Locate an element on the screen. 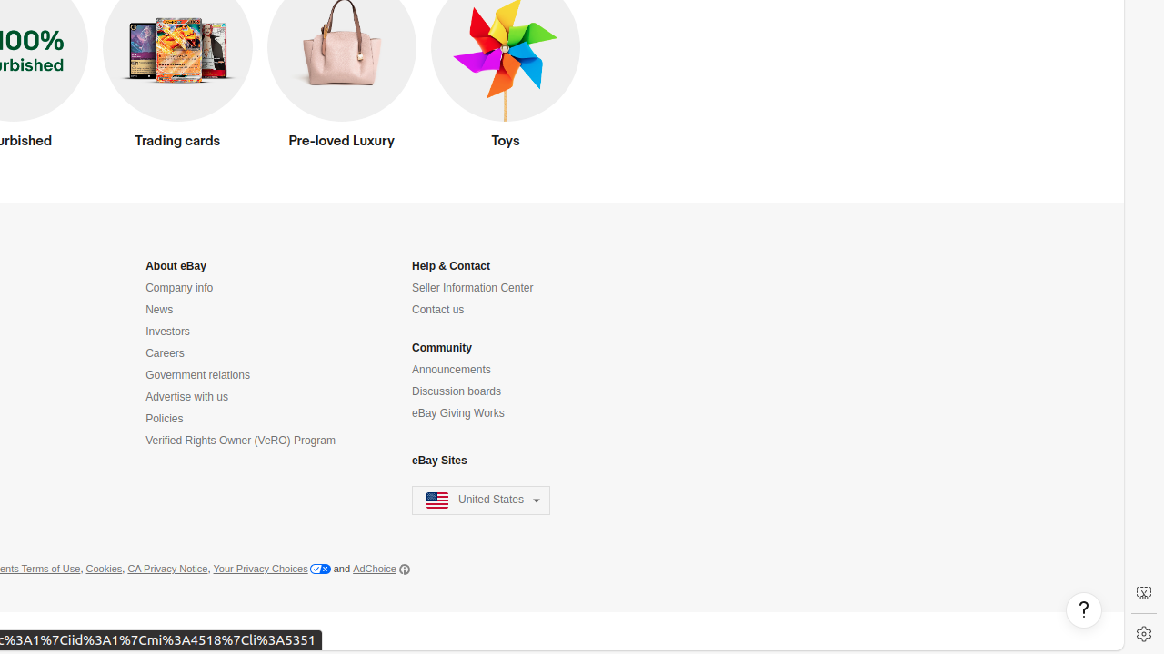 The width and height of the screenshot is (1164, 654). Government relations is located at coordinates (198, 376).